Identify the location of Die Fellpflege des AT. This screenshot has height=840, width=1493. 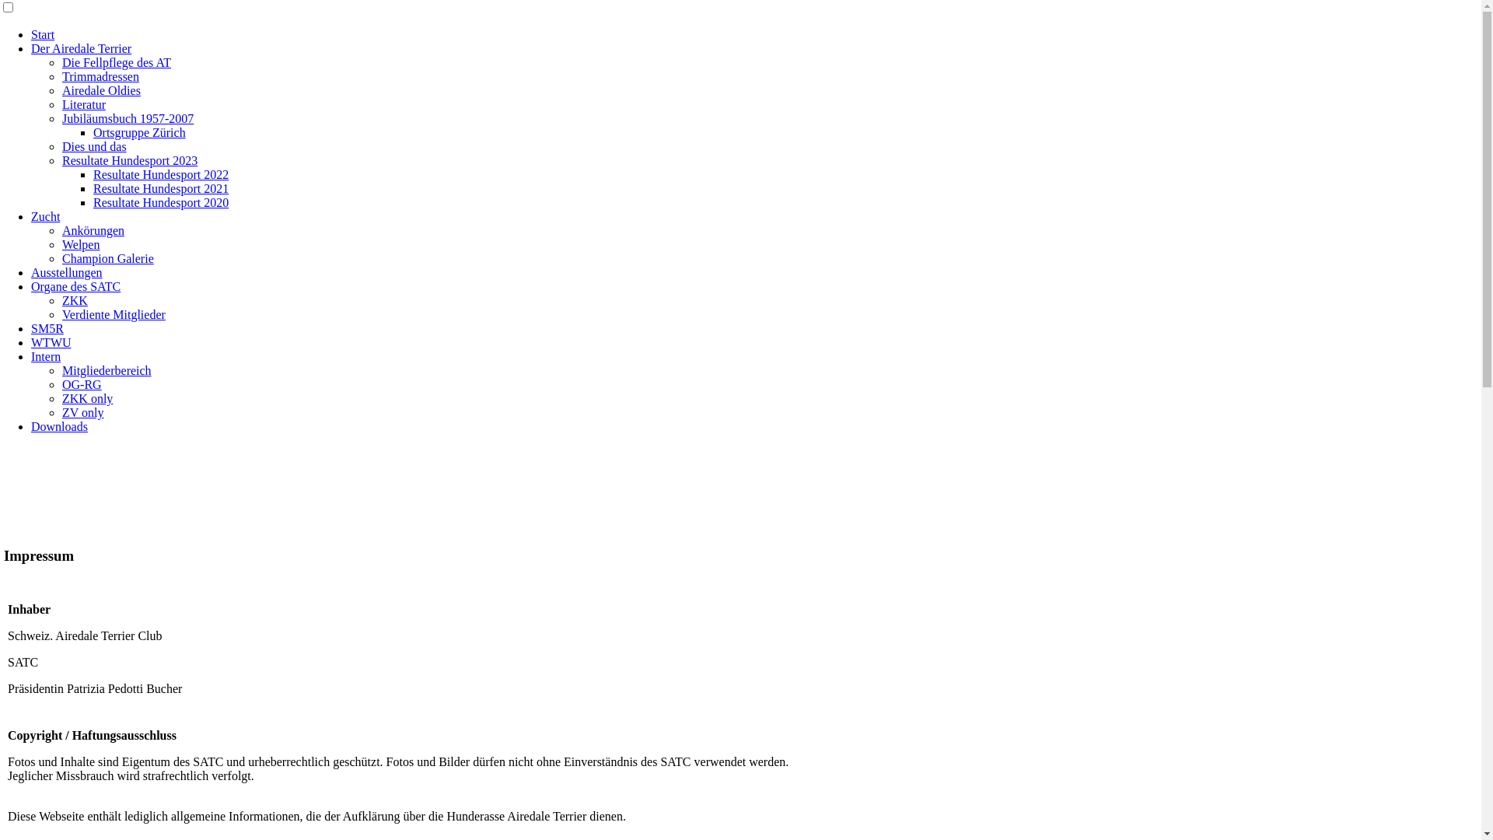
(117, 62).